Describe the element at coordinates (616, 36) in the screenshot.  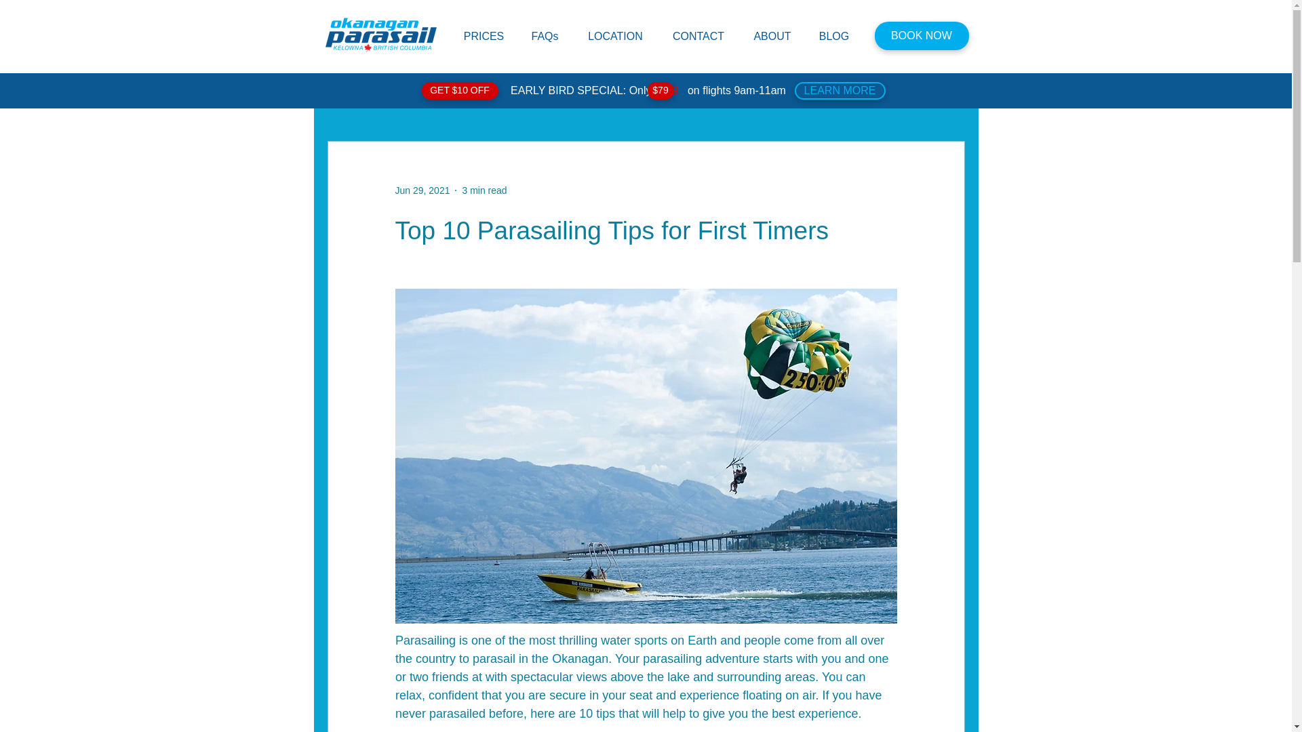
I see `LOCATION` at that location.